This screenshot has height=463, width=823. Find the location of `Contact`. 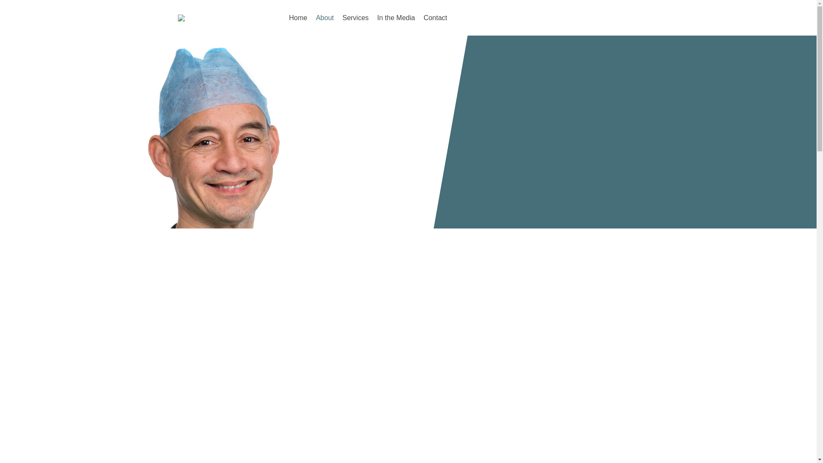

Contact is located at coordinates (435, 18).